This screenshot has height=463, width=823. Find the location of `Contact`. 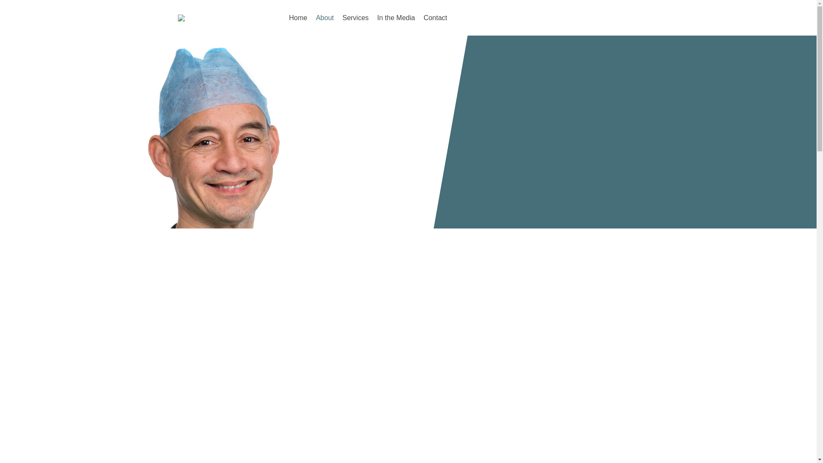

Contact is located at coordinates (435, 18).